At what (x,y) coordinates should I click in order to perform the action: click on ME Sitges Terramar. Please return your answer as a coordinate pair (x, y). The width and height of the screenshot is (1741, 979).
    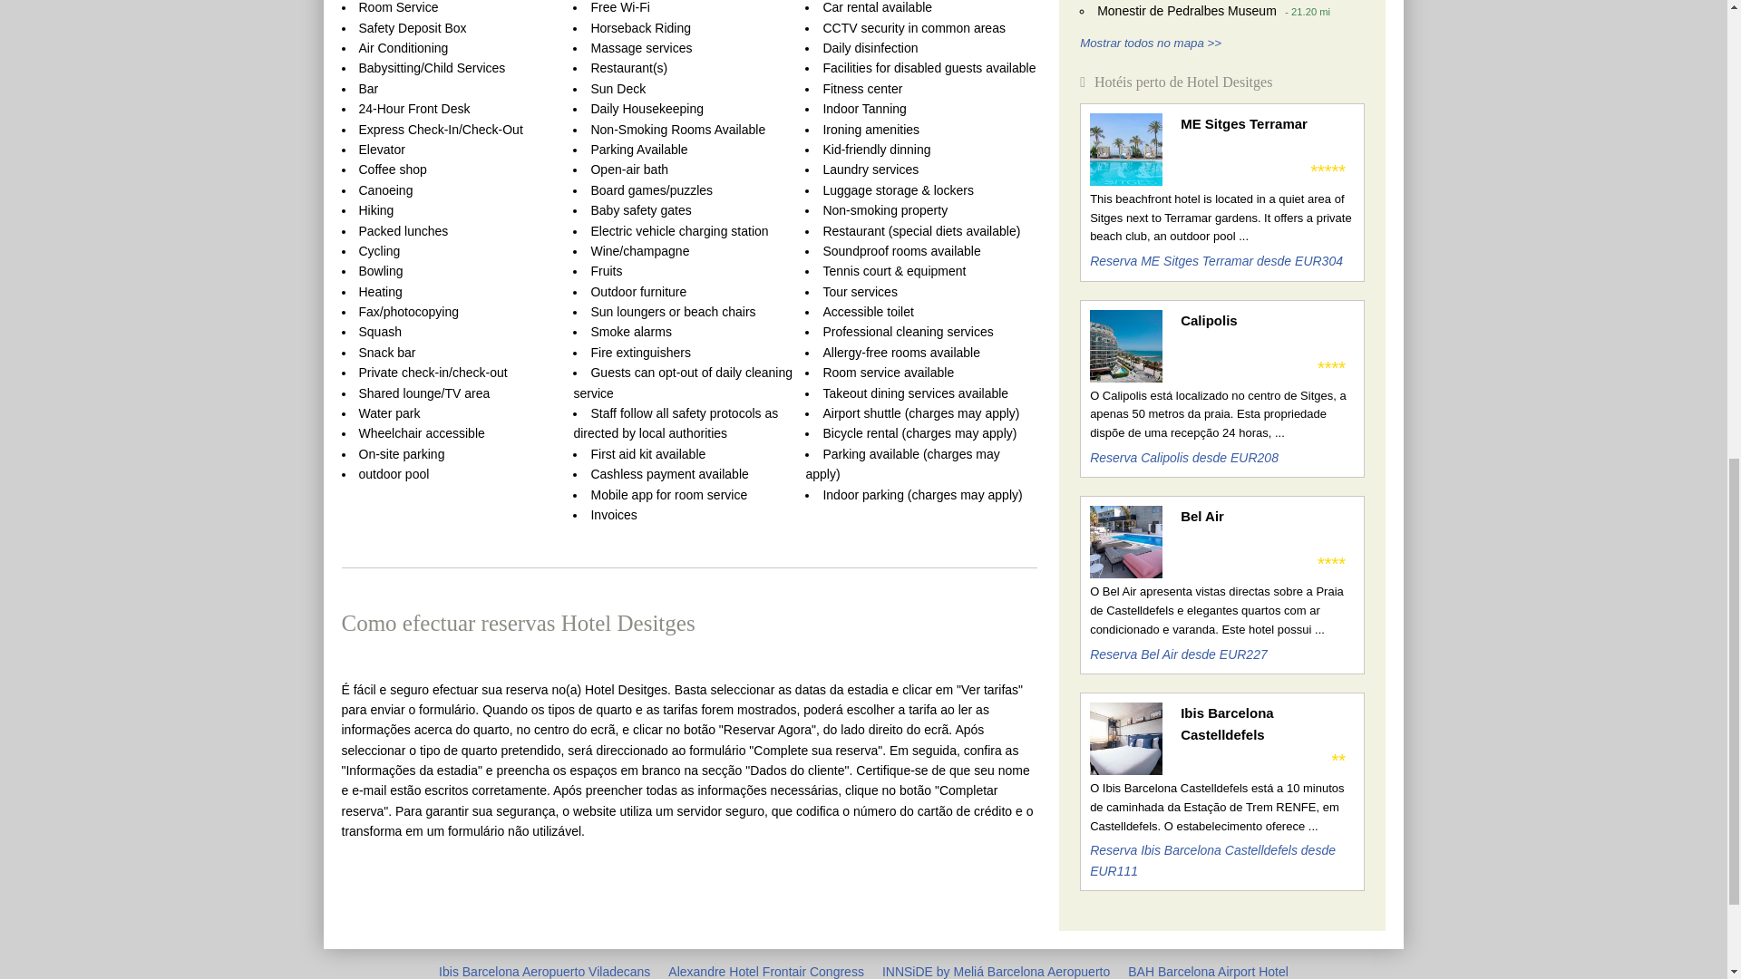
    Looking at the image, I should click on (1267, 124).